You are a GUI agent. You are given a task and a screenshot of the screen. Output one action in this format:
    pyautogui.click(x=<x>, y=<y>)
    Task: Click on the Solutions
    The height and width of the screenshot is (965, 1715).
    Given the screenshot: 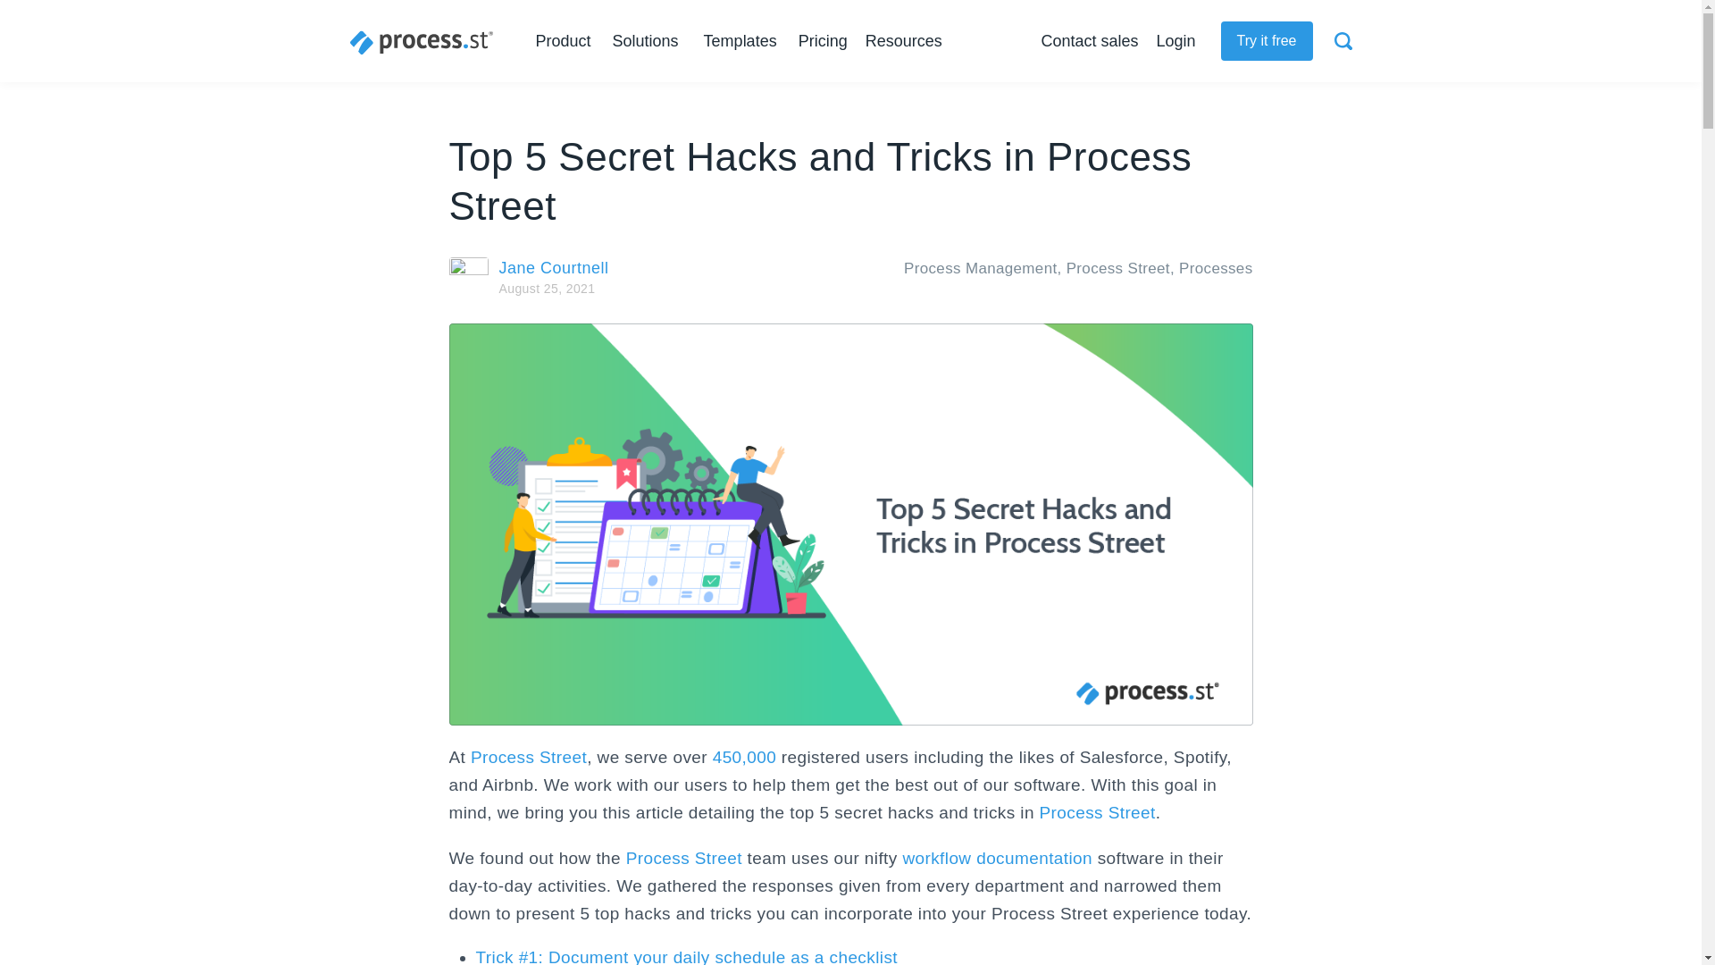 What is the action you would take?
    pyautogui.click(x=648, y=41)
    